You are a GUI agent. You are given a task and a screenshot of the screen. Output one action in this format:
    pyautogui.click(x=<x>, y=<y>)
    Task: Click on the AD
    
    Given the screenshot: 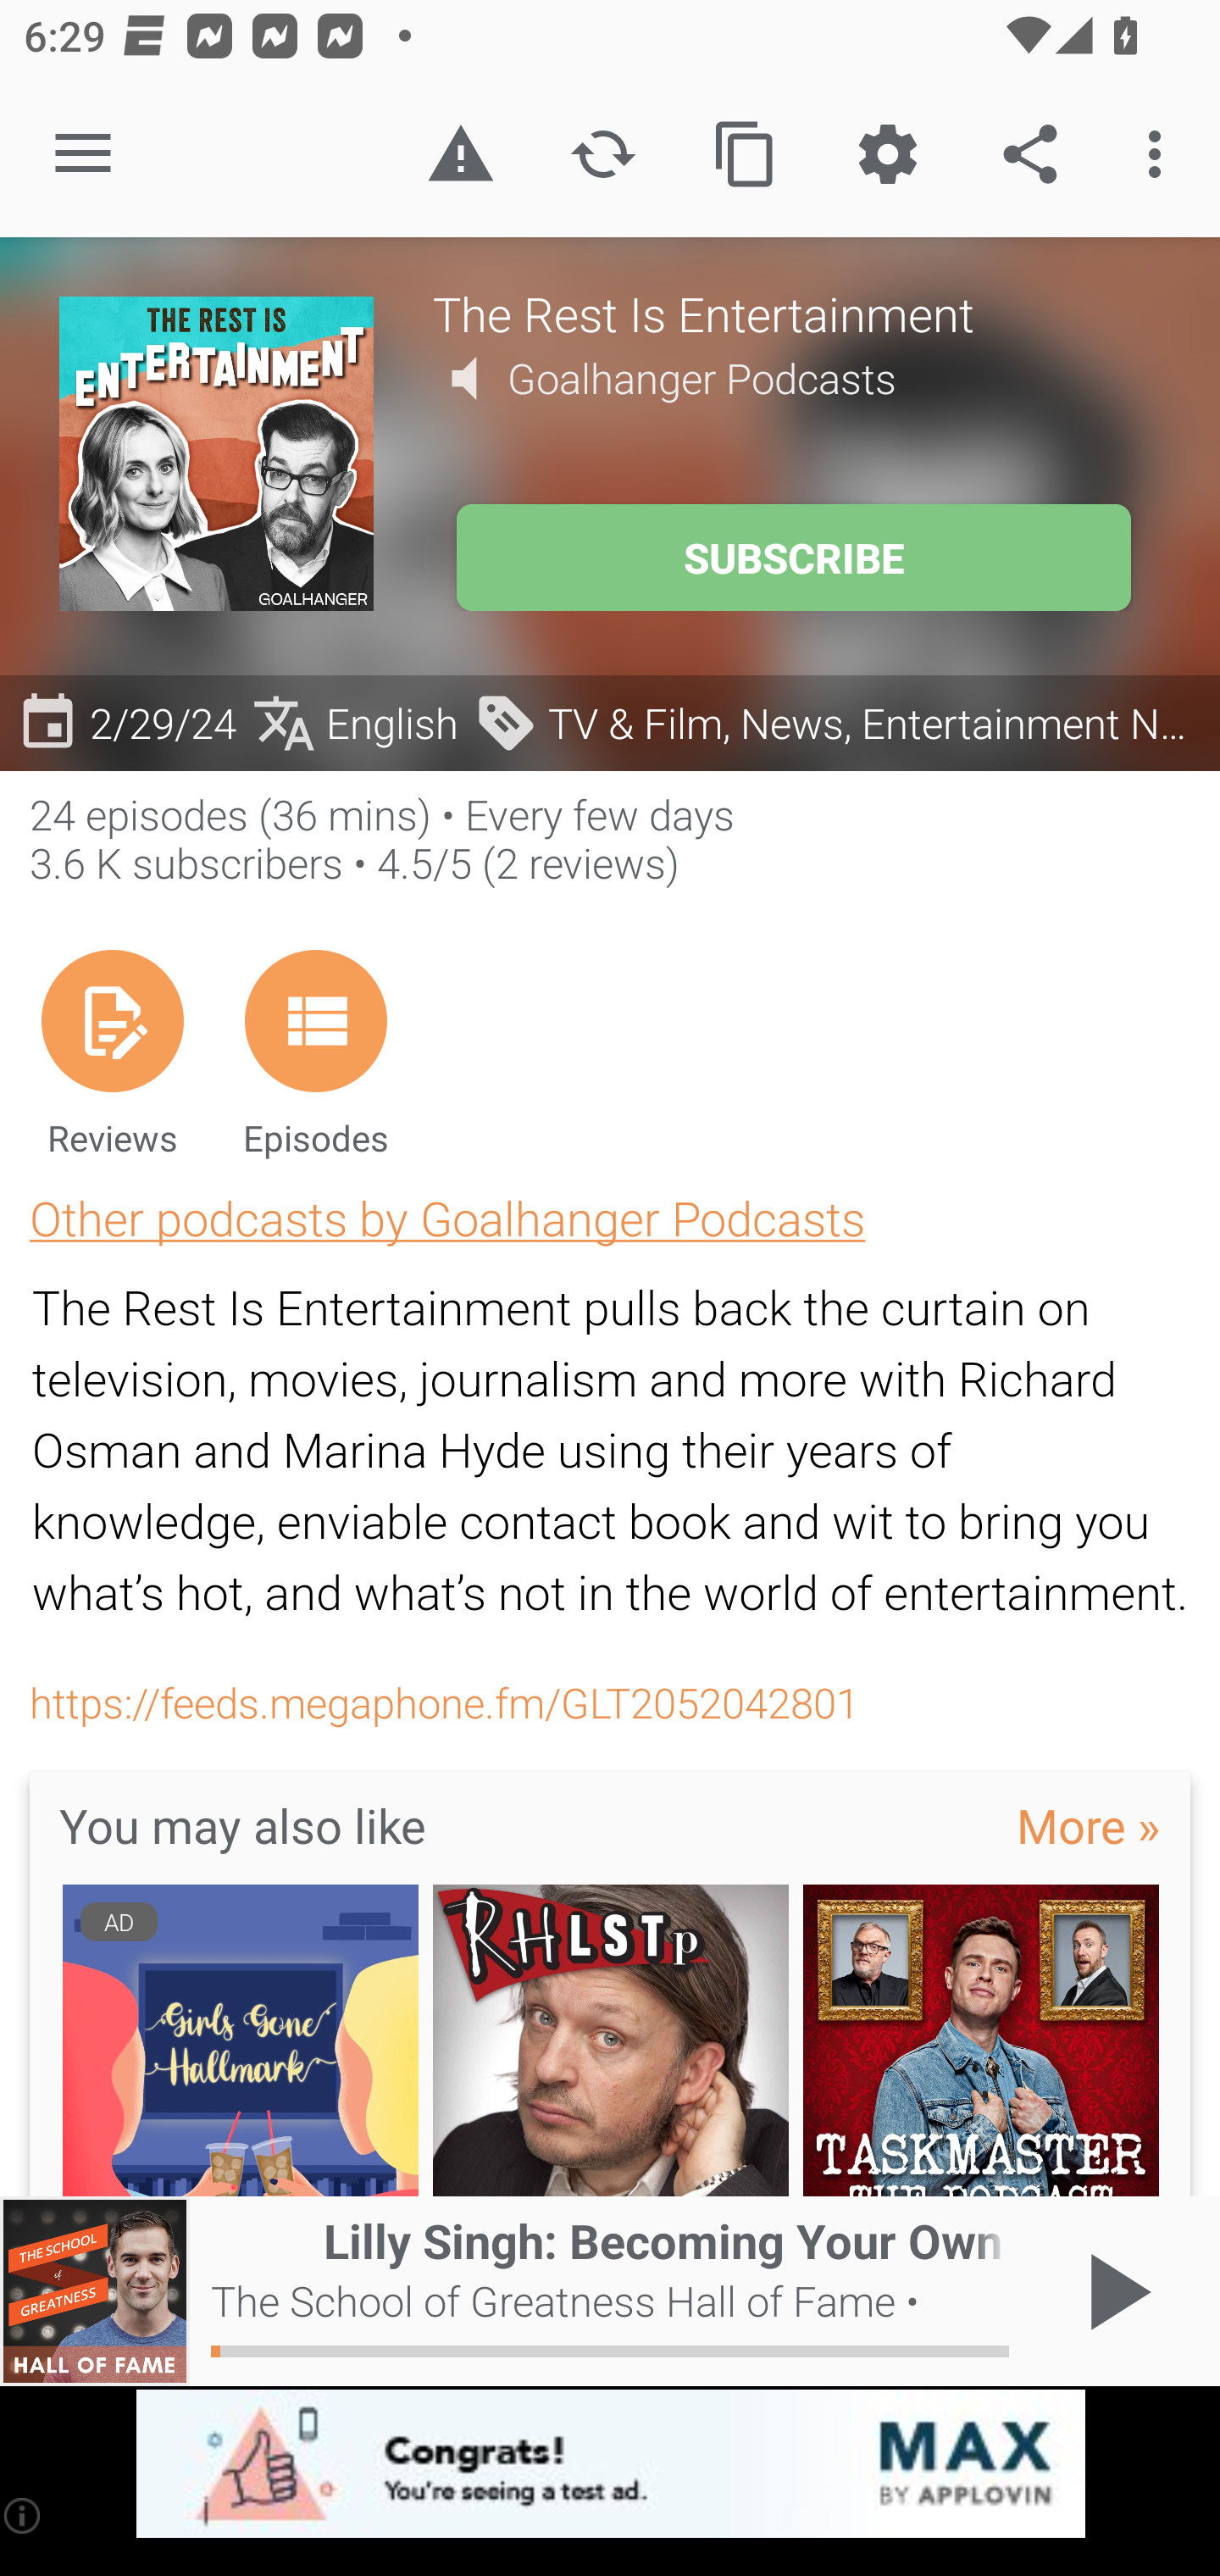 What is the action you would take?
    pyautogui.click(x=240, y=2041)
    